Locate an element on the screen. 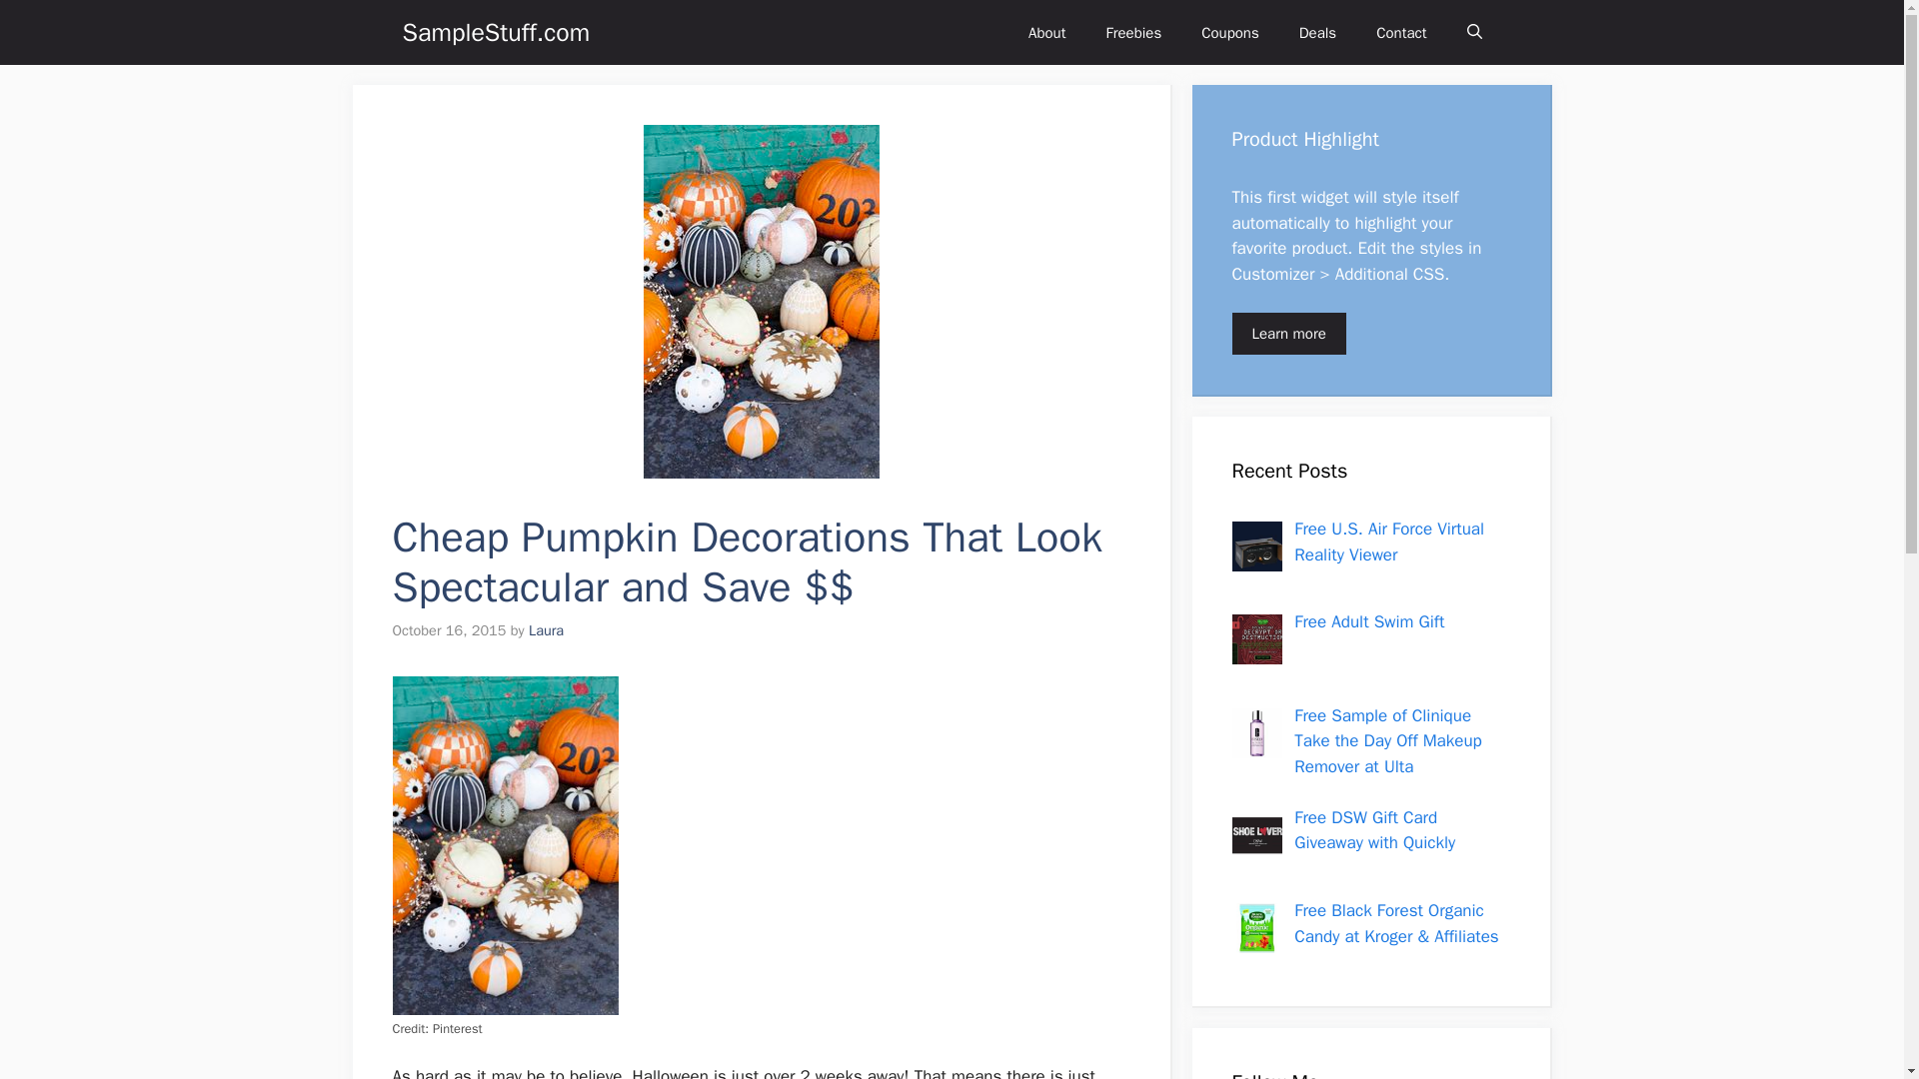 Image resolution: width=1919 pixels, height=1079 pixels. Contact is located at coordinates (1401, 32).